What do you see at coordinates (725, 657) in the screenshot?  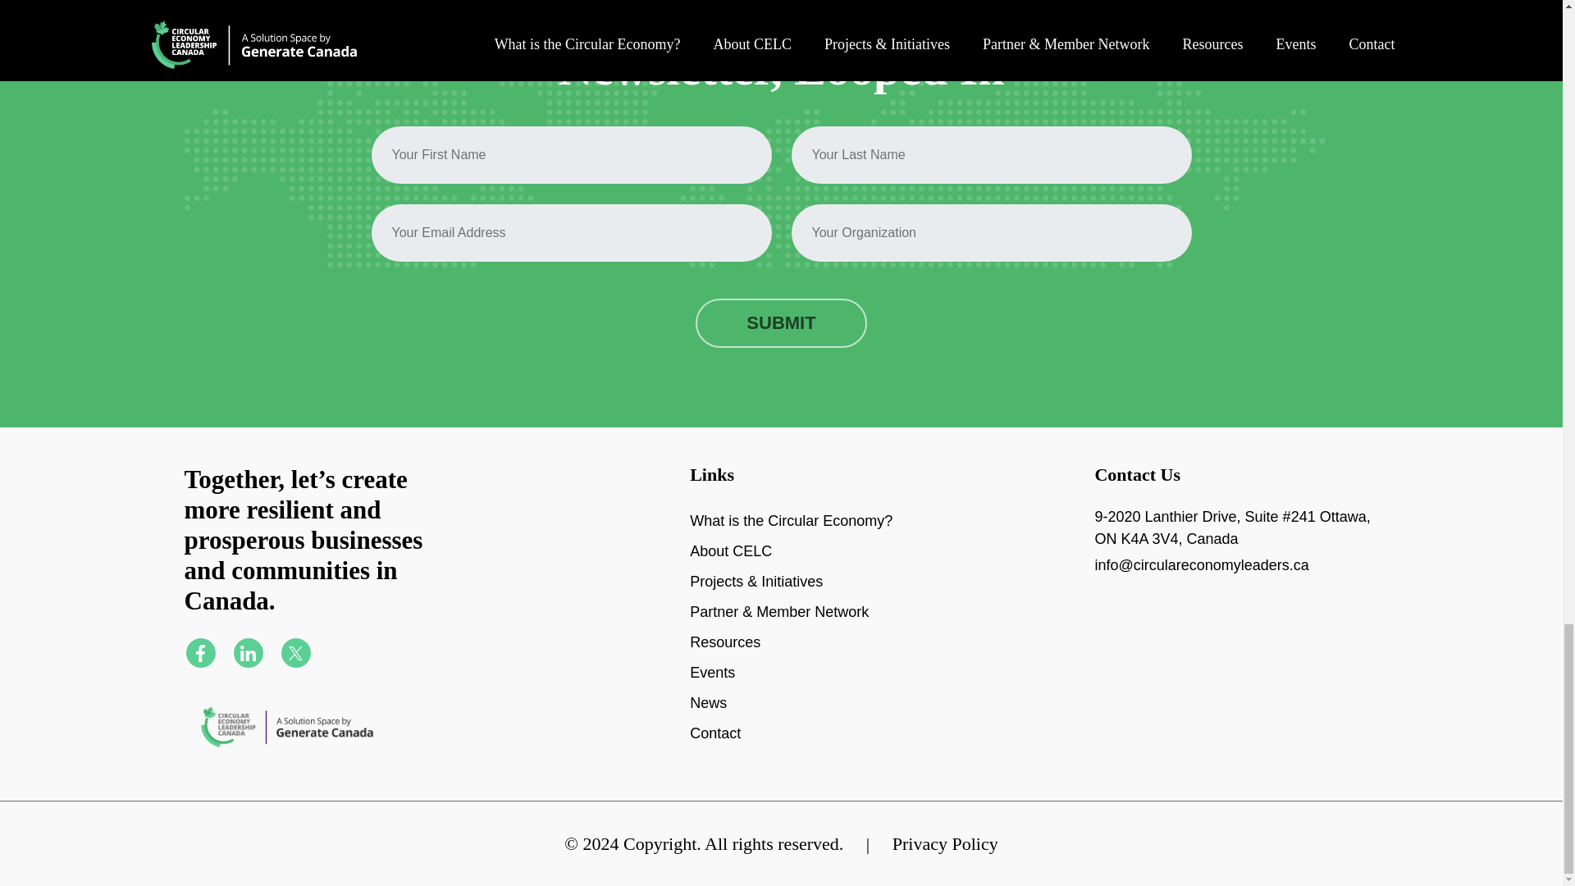 I see `Resources` at bounding box center [725, 657].